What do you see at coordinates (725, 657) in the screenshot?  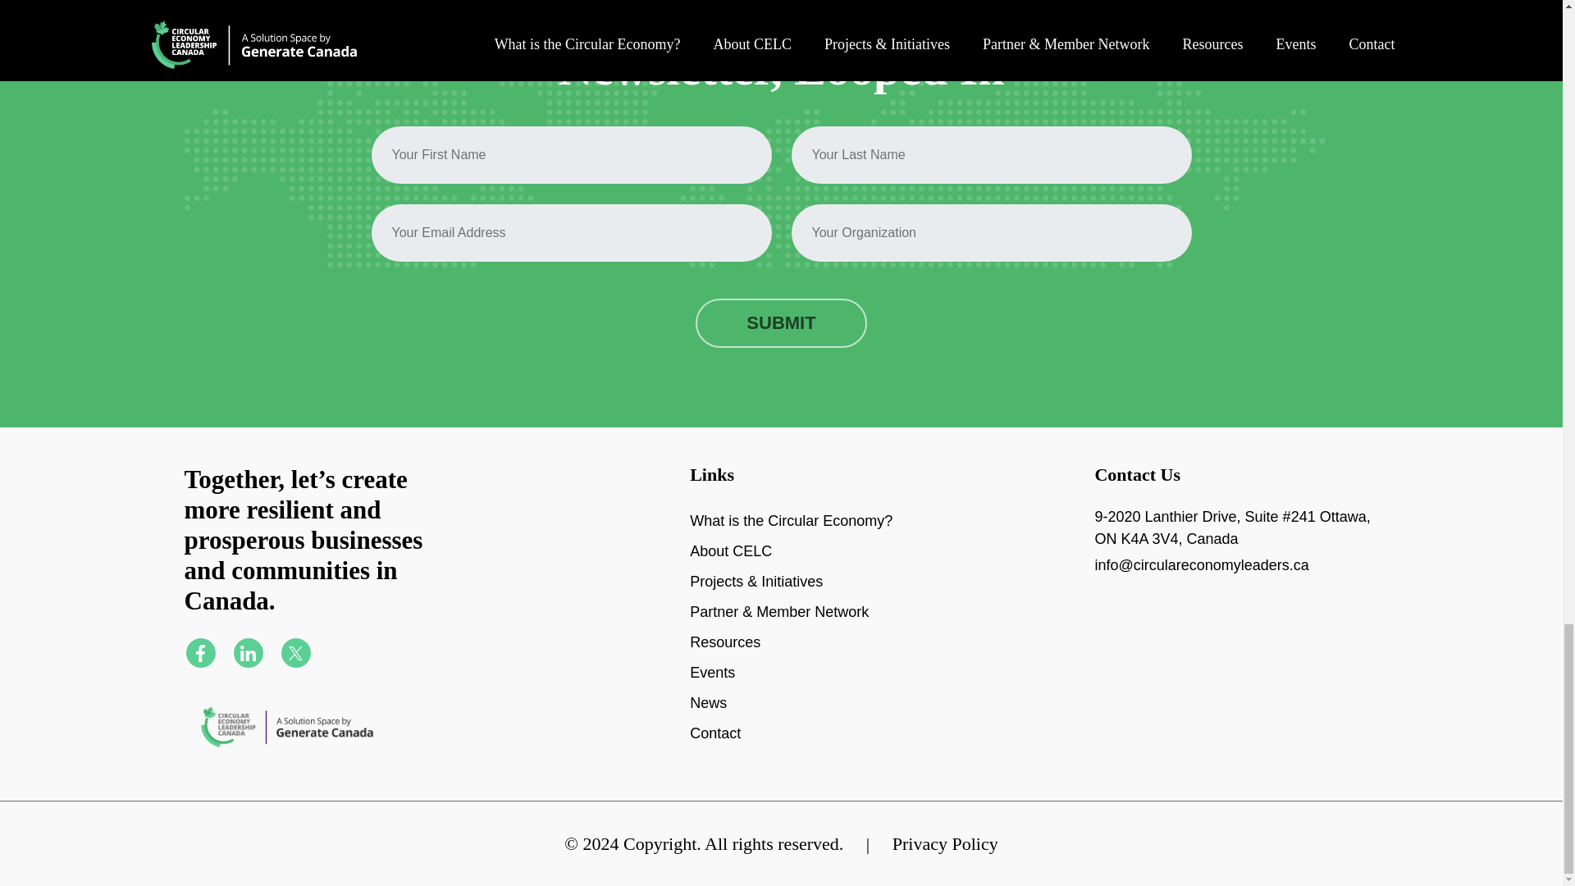 I see `Resources` at bounding box center [725, 657].